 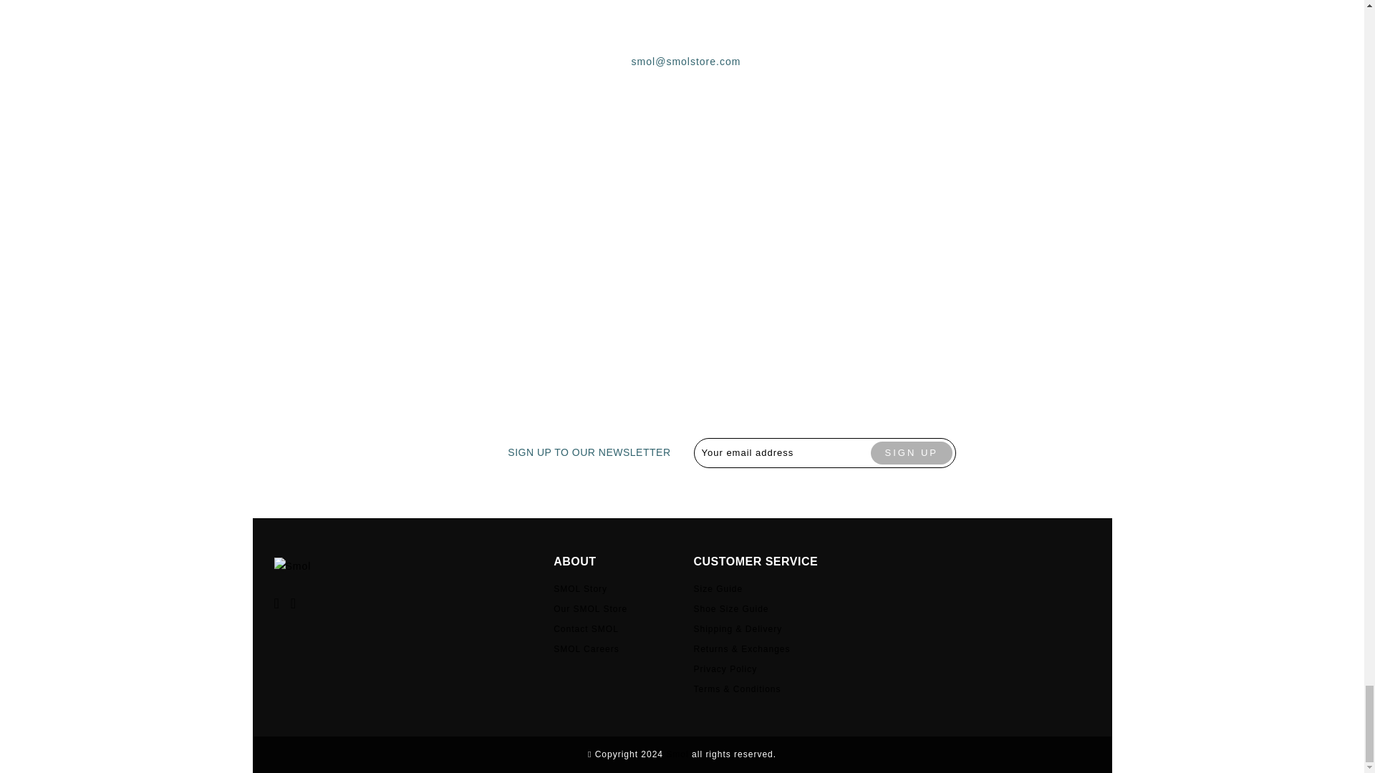 What do you see at coordinates (911, 452) in the screenshot?
I see `Sign up` at bounding box center [911, 452].